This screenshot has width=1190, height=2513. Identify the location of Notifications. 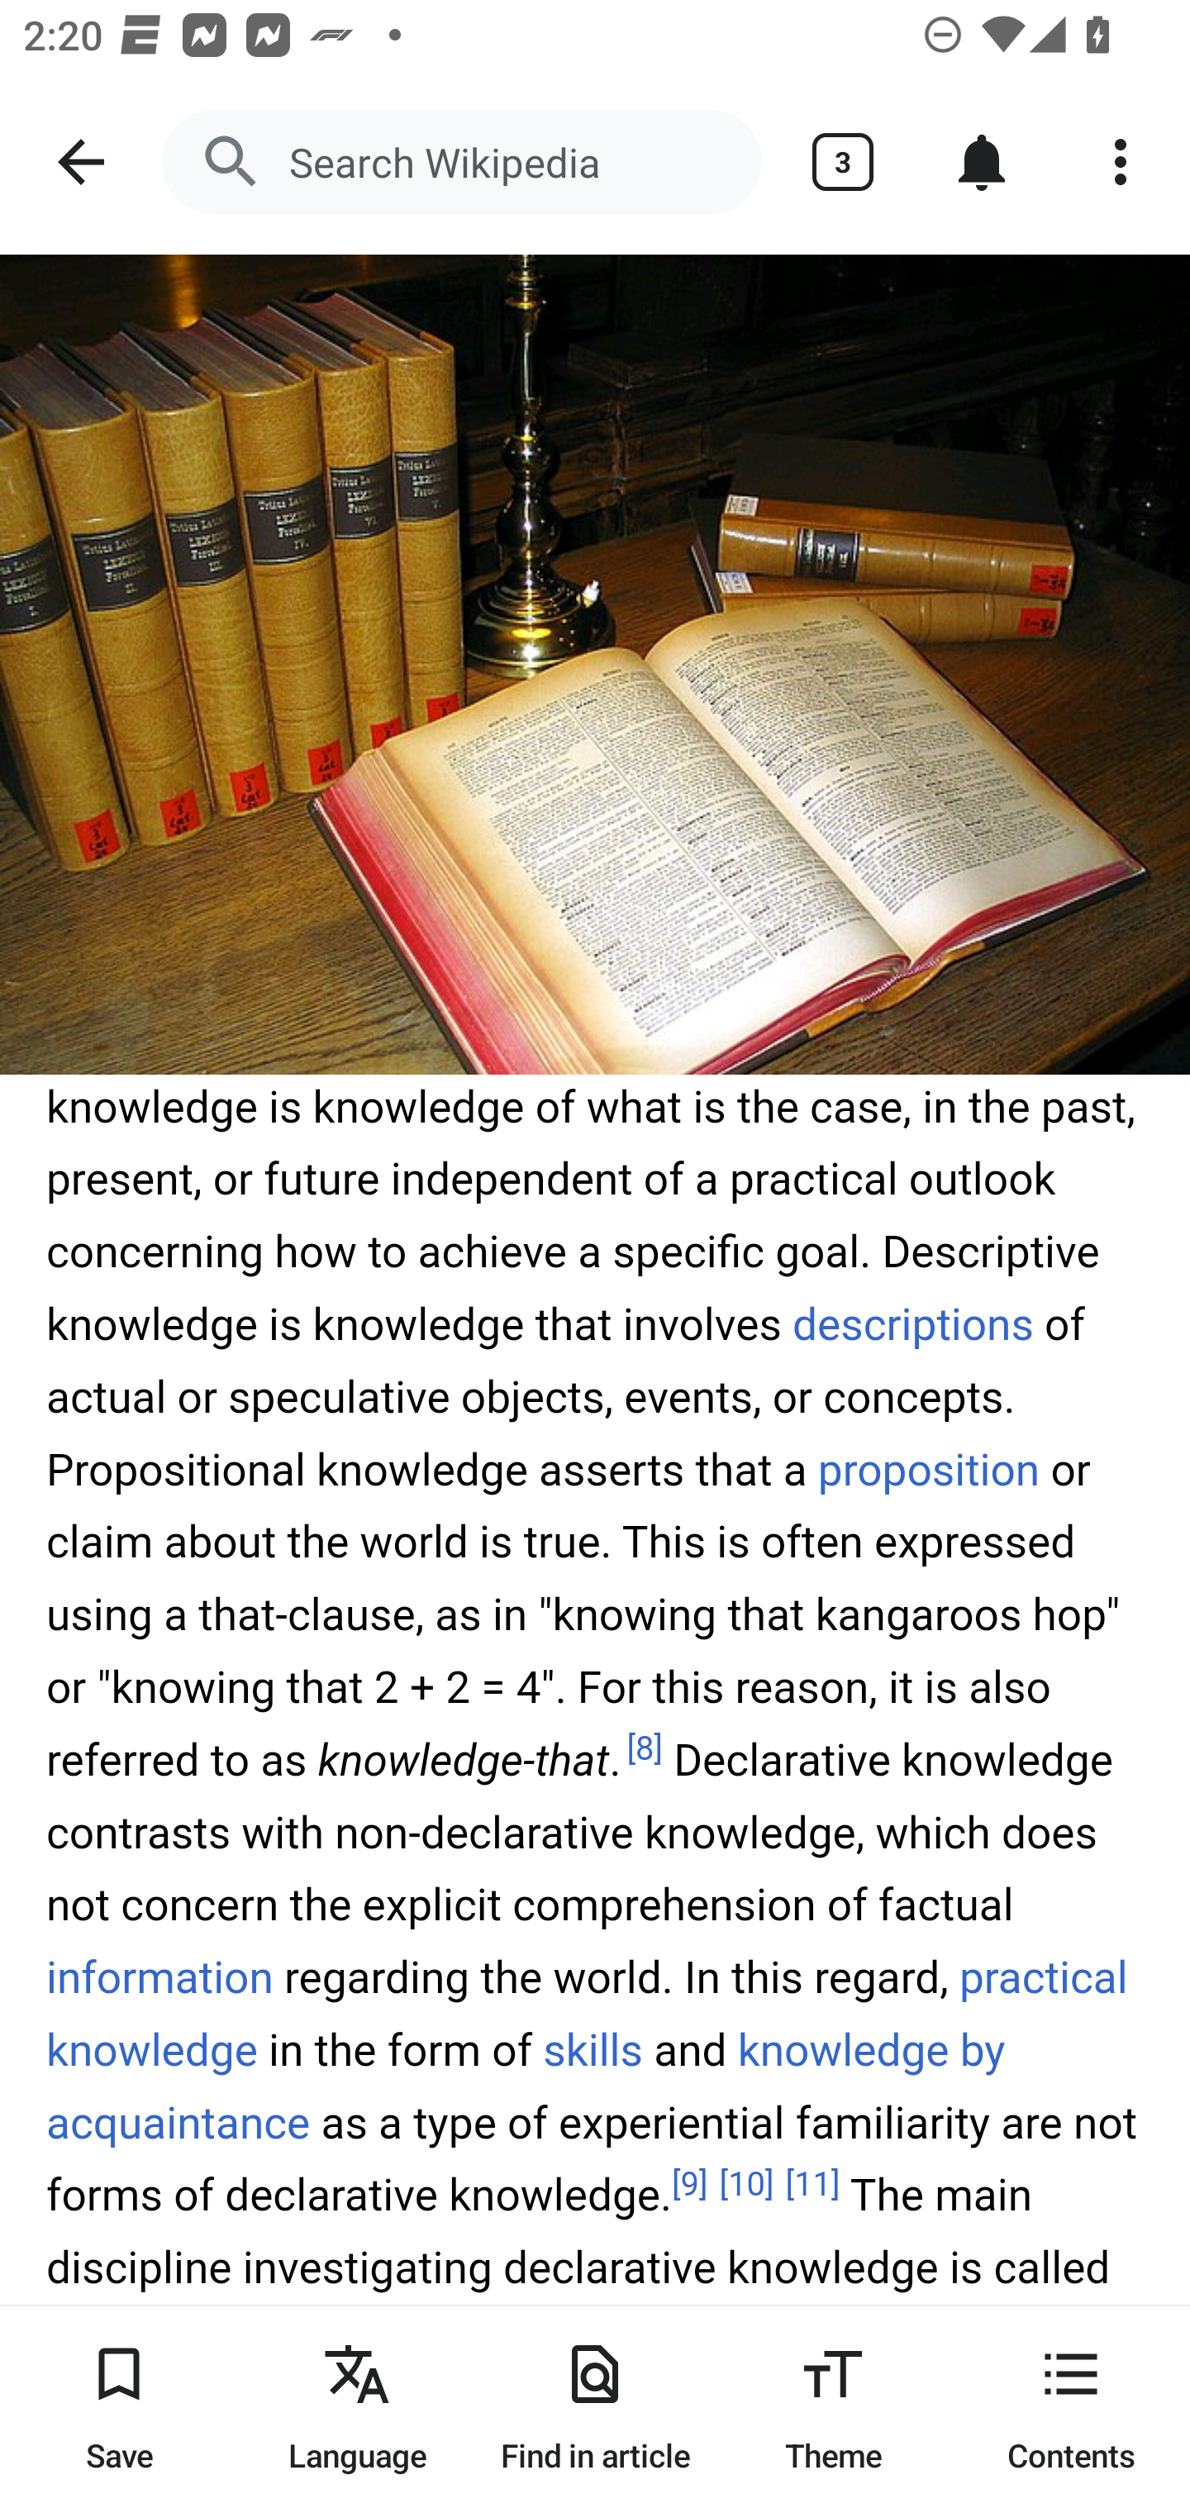
(982, 162).